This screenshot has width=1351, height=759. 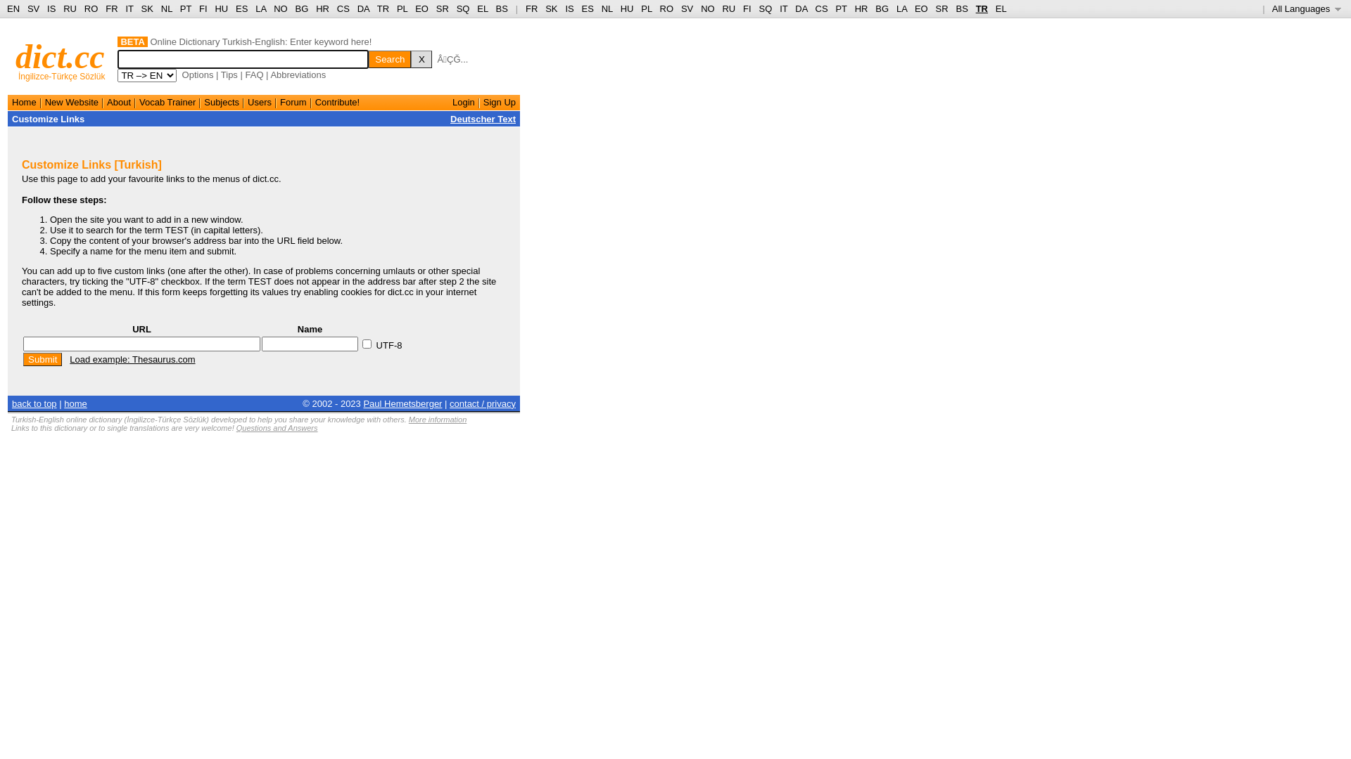 I want to click on FI, so click(x=203, y=8).